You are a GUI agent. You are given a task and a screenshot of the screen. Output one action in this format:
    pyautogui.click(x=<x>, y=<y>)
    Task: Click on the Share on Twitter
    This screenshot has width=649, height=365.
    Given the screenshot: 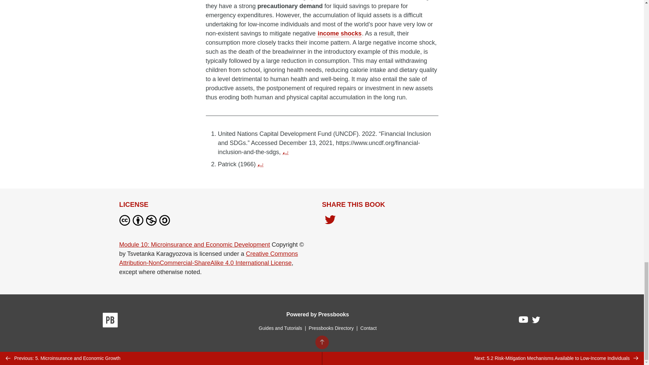 What is the action you would take?
    pyautogui.click(x=330, y=220)
    